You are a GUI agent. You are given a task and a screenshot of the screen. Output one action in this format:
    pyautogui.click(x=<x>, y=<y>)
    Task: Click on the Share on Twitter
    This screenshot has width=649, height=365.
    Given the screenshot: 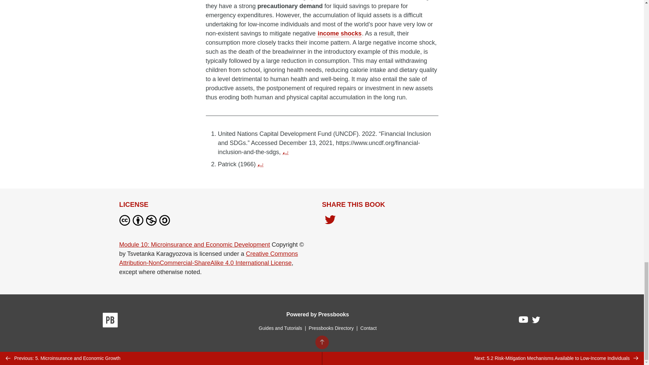 What is the action you would take?
    pyautogui.click(x=330, y=220)
    